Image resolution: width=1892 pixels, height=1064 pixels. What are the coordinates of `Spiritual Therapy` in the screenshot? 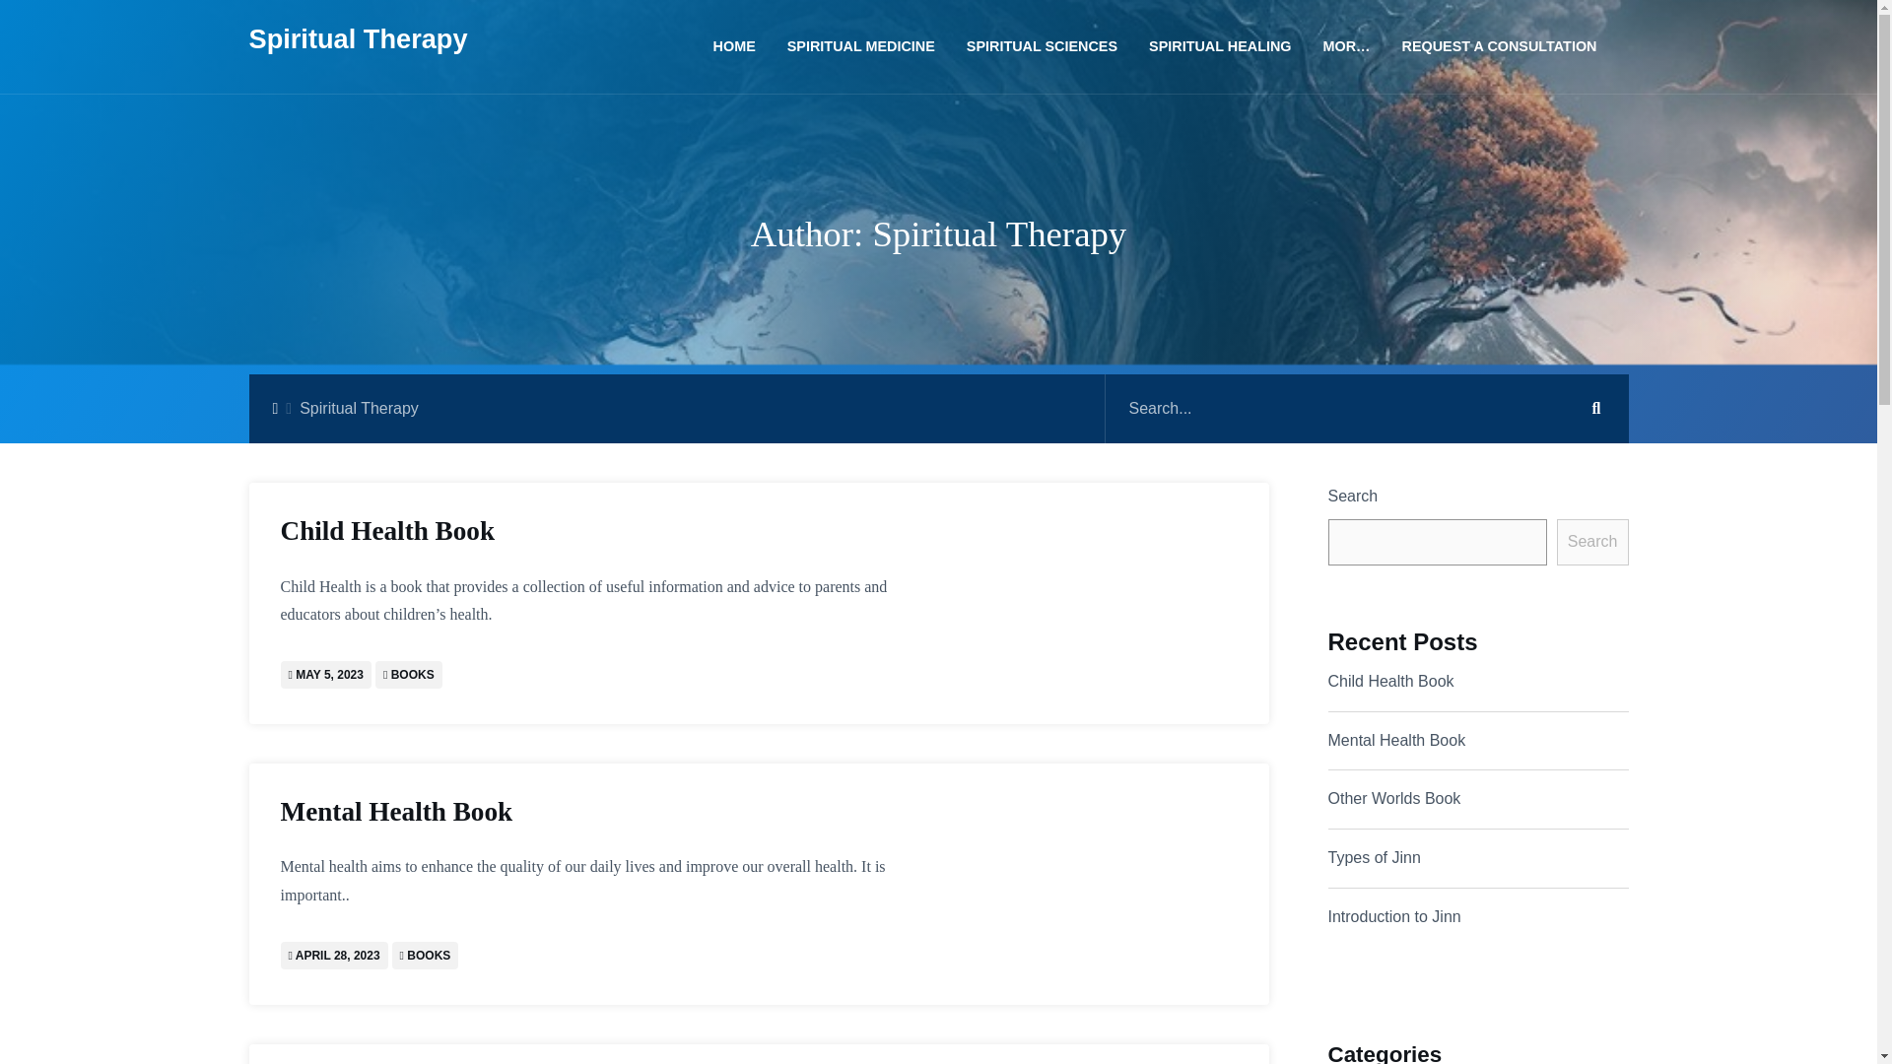 It's located at (357, 47).